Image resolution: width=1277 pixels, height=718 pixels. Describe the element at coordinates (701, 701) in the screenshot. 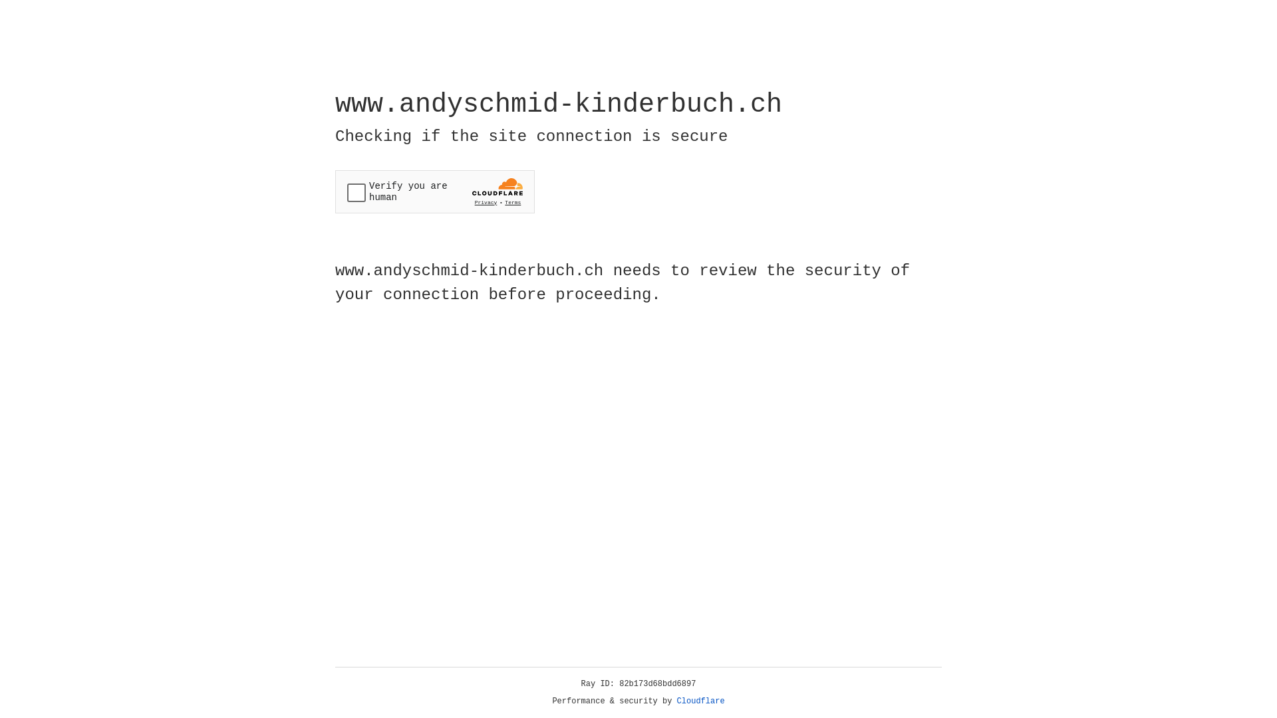

I see `Cloudflare` at that location.